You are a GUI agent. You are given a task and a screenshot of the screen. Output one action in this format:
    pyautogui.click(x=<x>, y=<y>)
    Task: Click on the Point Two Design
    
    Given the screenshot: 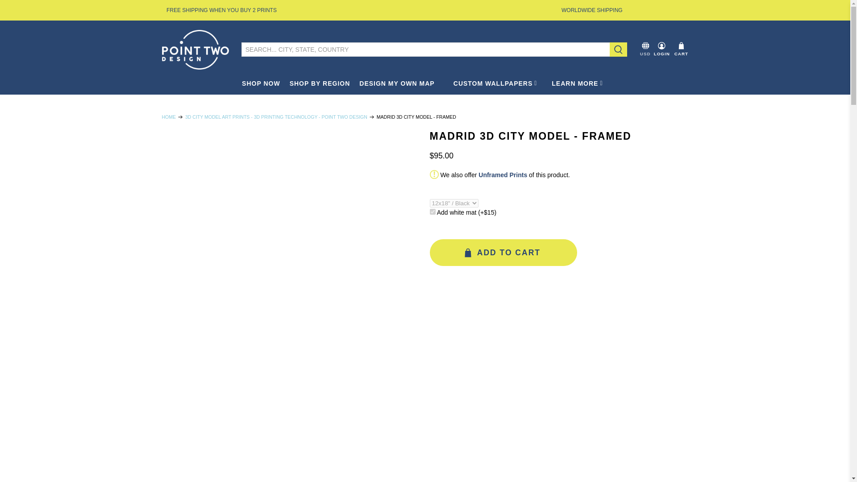 What is the action you would take?
    pyautogui.click(x=169, y=117)
    